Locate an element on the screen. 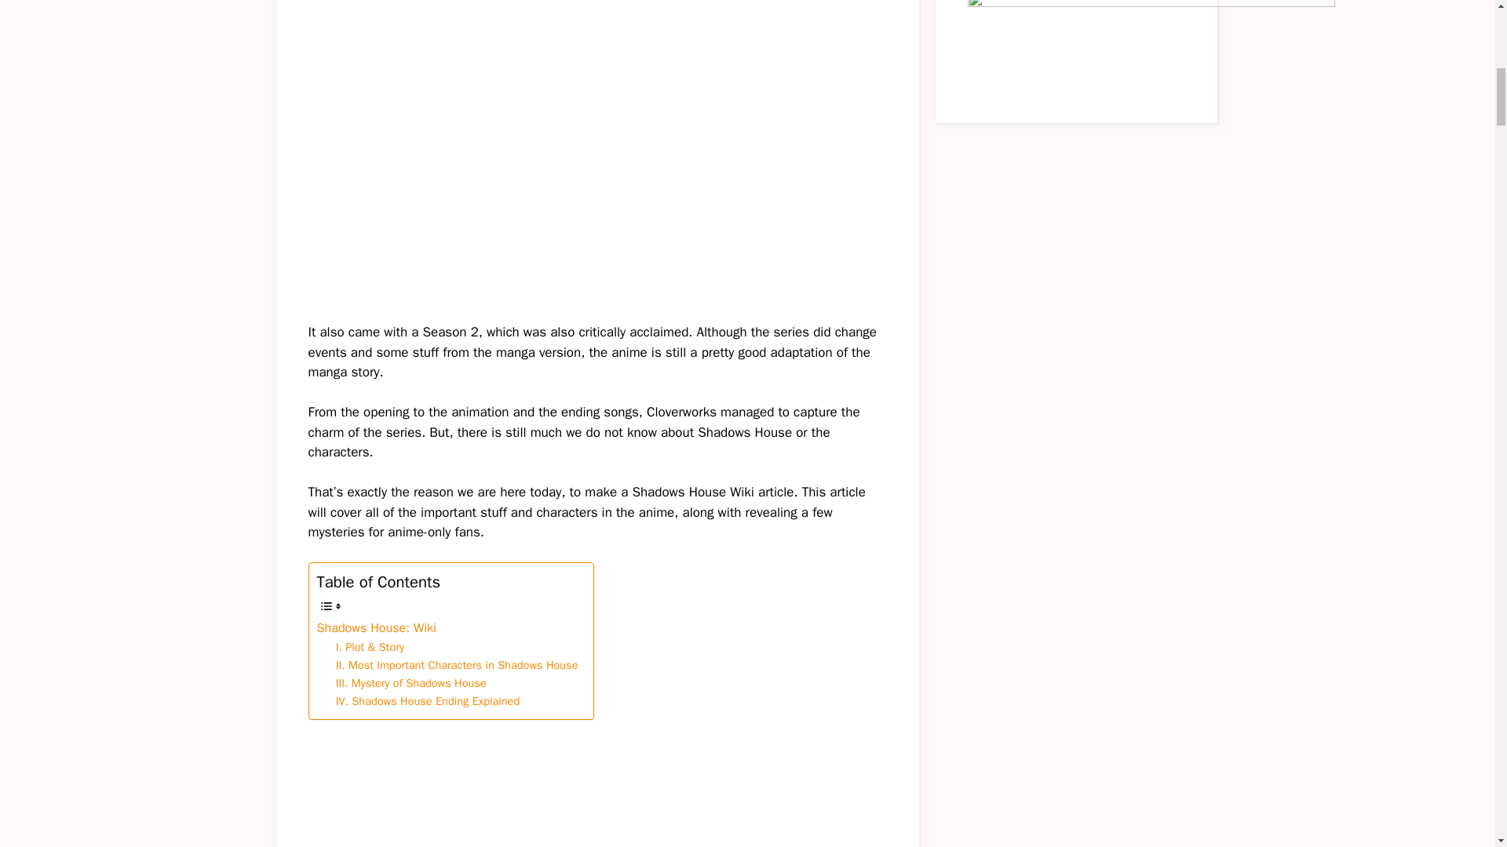  Shadows House: Wiki  is located at coordinates (378, 628).